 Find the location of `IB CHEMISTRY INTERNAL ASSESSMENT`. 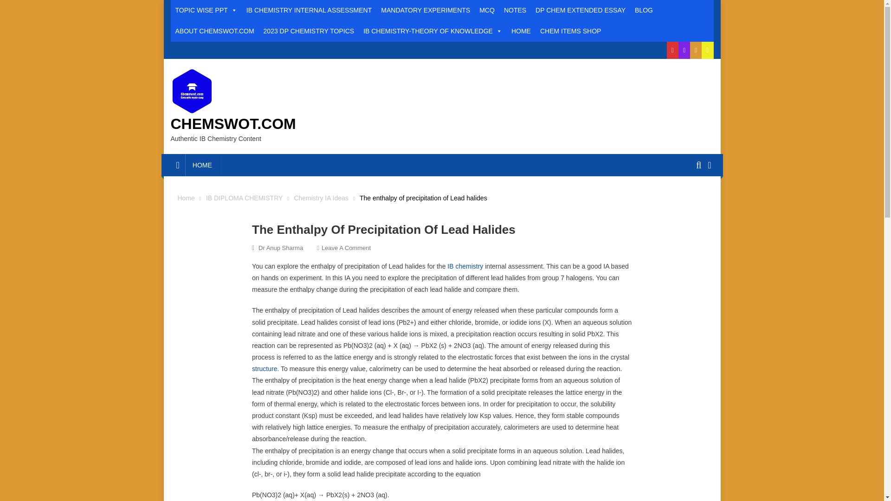

IB CHEMISTRY INTERNAL ASSESSMENT is located at coordinates (309, 10).